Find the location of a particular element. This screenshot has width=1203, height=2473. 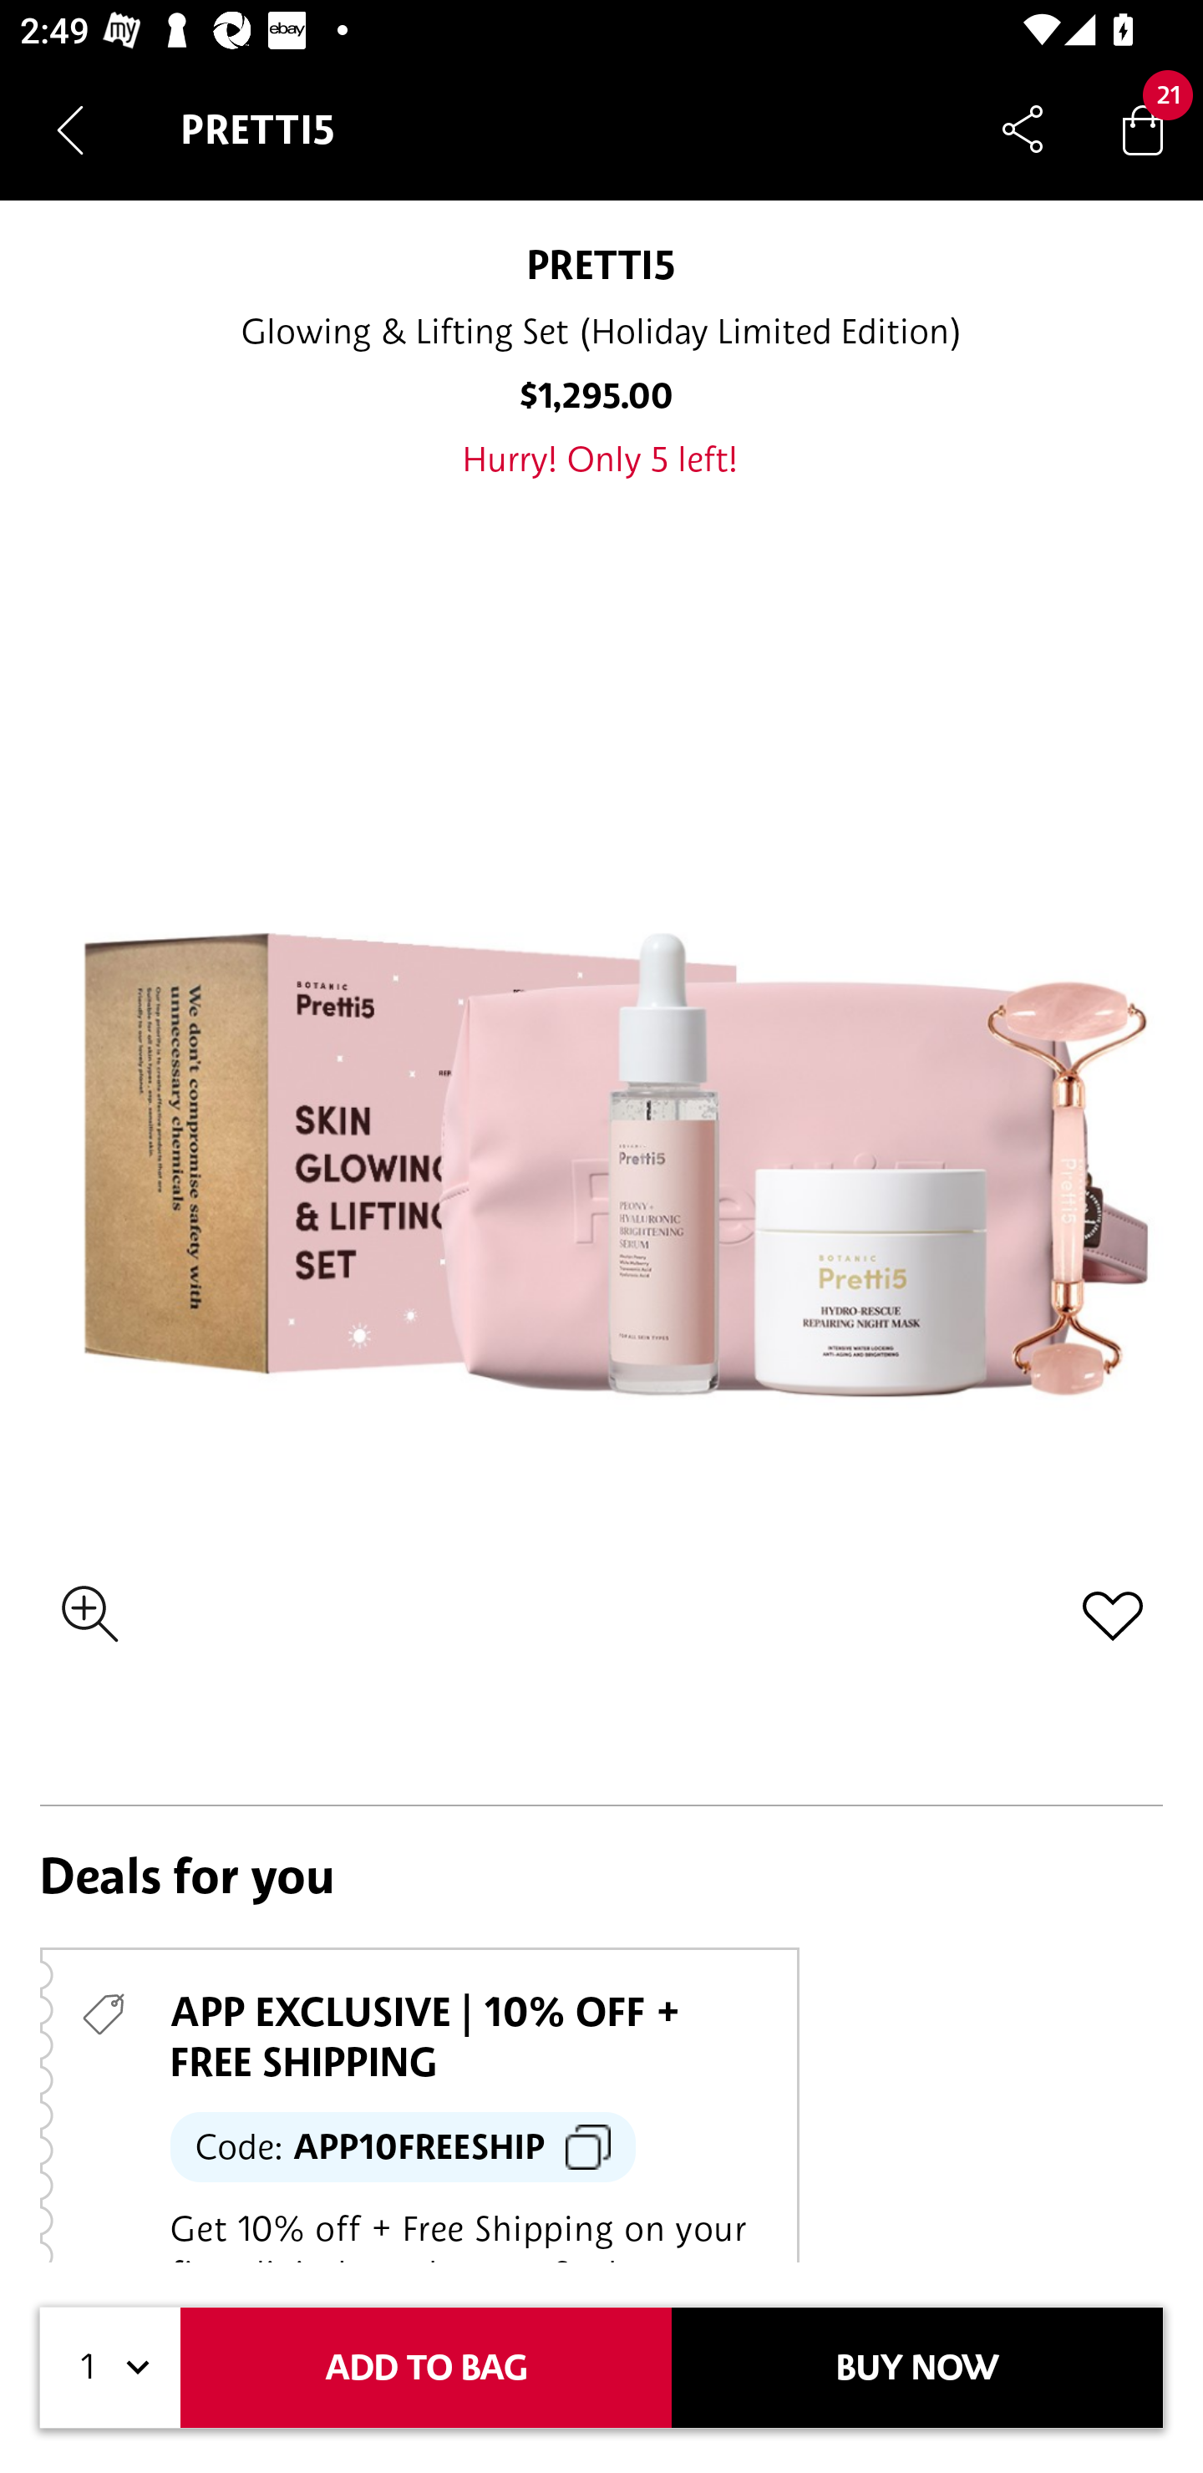

Navigate up is located at coordinates (70, 129).